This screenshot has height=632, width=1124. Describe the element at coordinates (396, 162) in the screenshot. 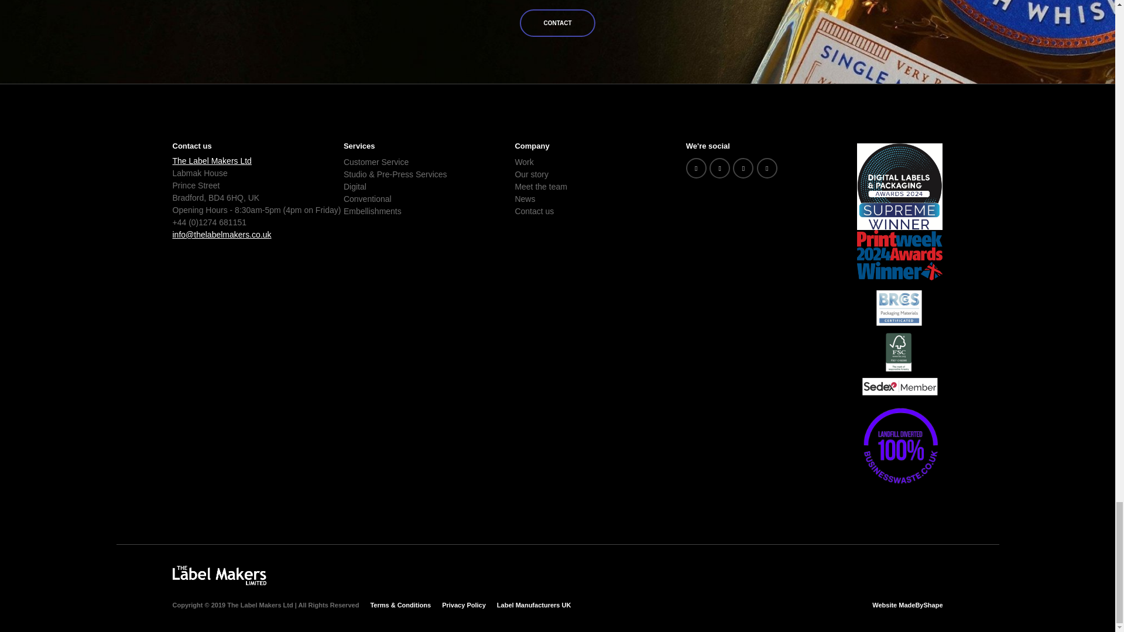

I see `Customer Service` at that location.